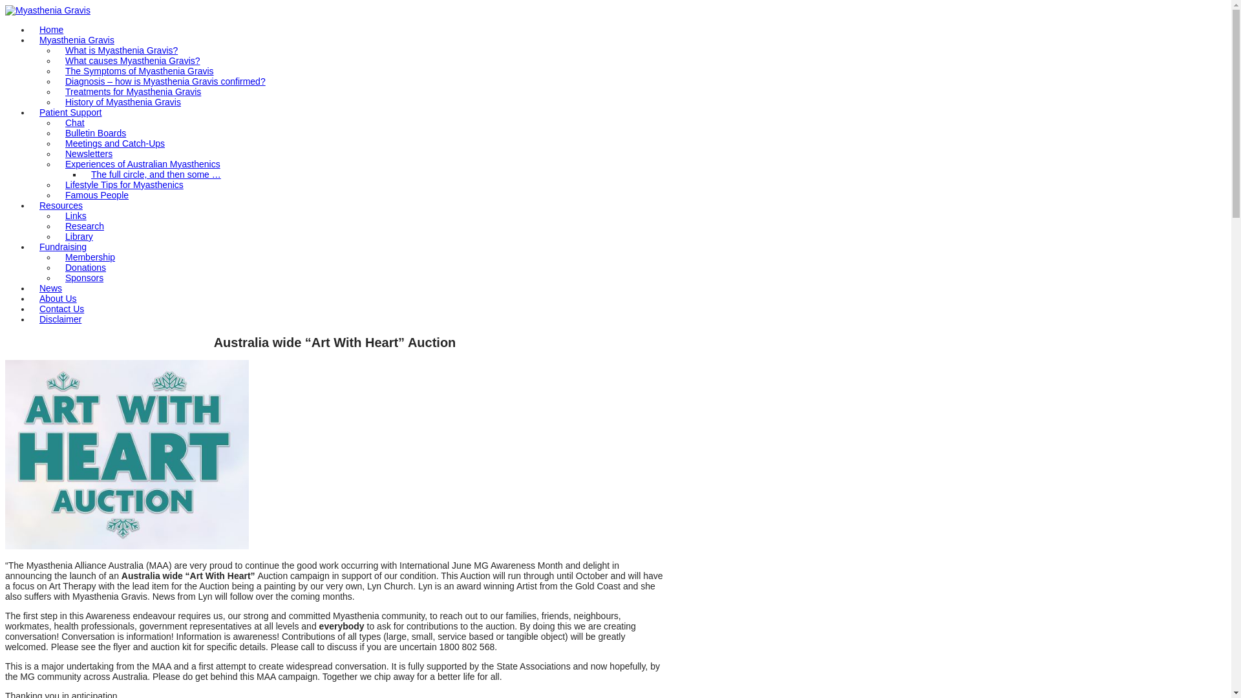 Image resolution: width=1241 pixels, height=698 pixels. What do you see at coordinates (123, 102) in the screenshot?
I see `History of Myasthenia Gravis` at bounding box center [123, 102].